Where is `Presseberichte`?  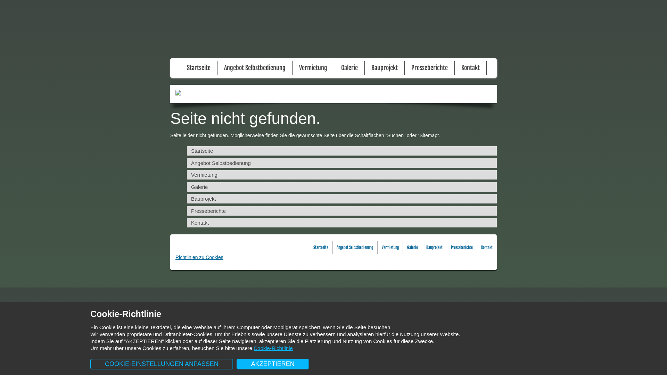 Presseberichte is located at coordinates (462, 248).